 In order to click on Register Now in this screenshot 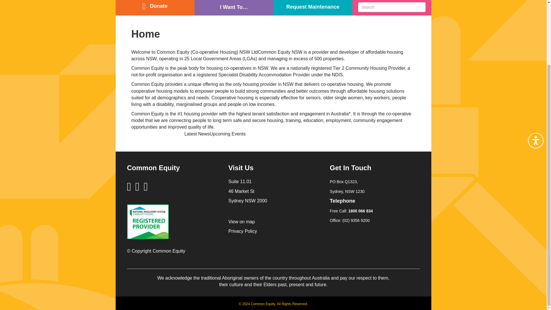, I will do `click(243, 28)`.